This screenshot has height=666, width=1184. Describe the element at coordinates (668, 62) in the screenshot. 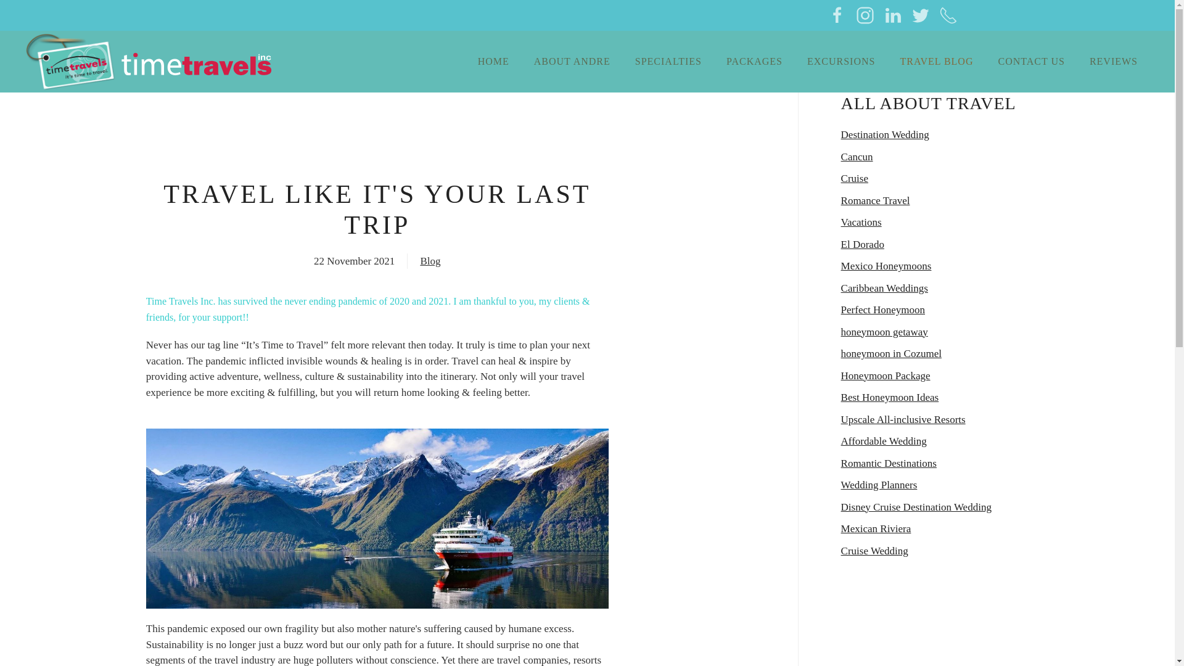

I see `SPECIALTIES` at that location.